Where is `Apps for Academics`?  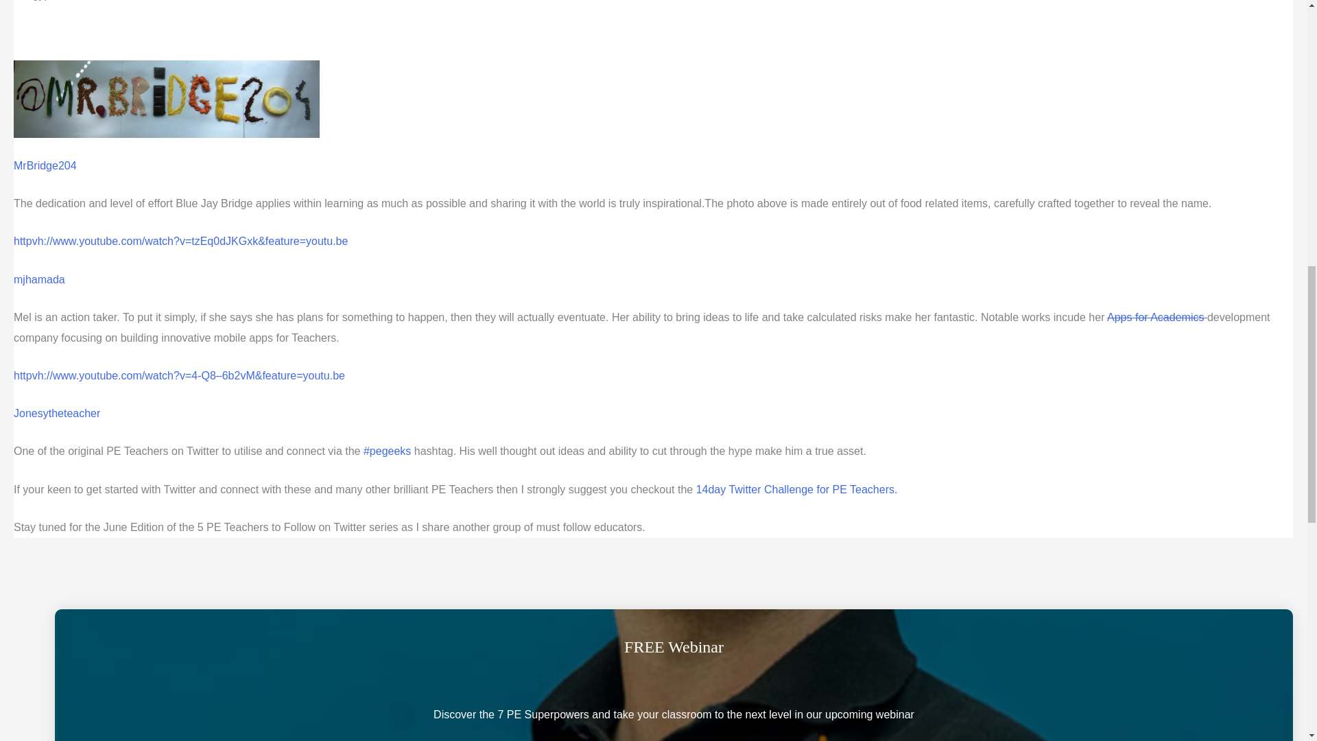 Apps for Academics is located at coordinates (1157, 317).